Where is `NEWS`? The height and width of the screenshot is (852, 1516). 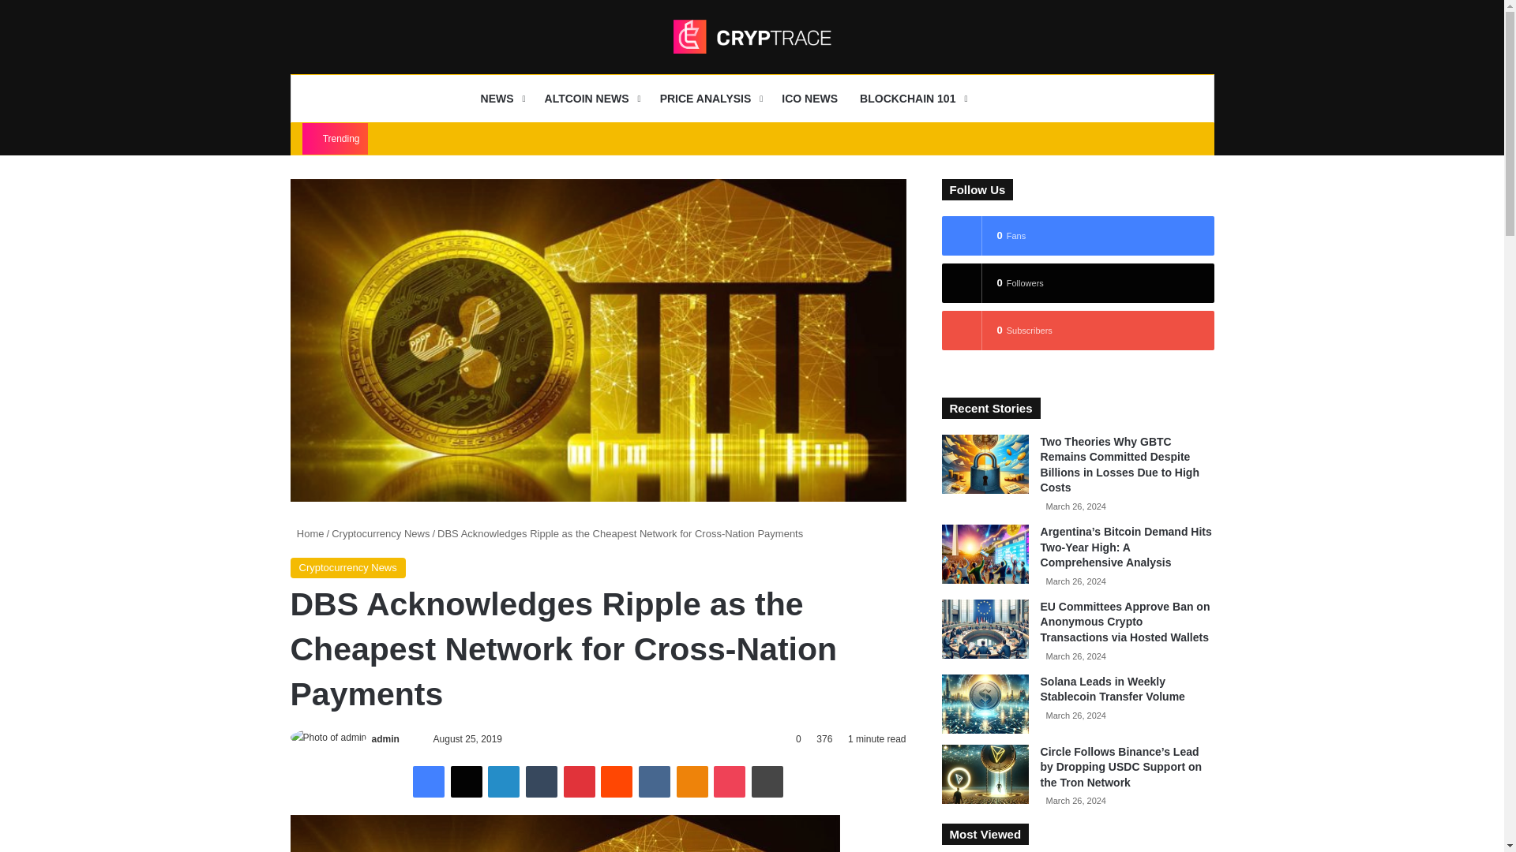
NEWS is located at coordinates (501, 99).